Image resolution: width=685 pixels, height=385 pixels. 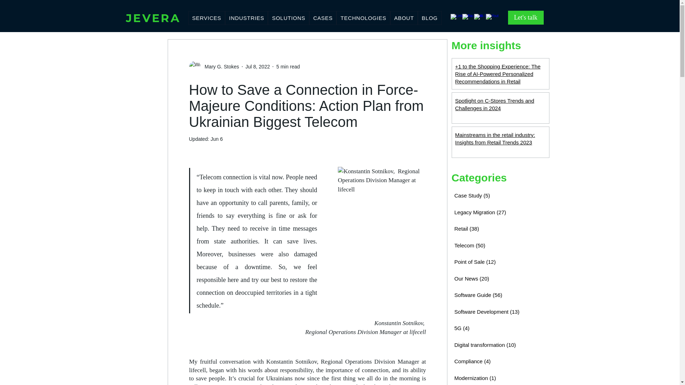 I want to click on CASES, so click(x=323, y=18).